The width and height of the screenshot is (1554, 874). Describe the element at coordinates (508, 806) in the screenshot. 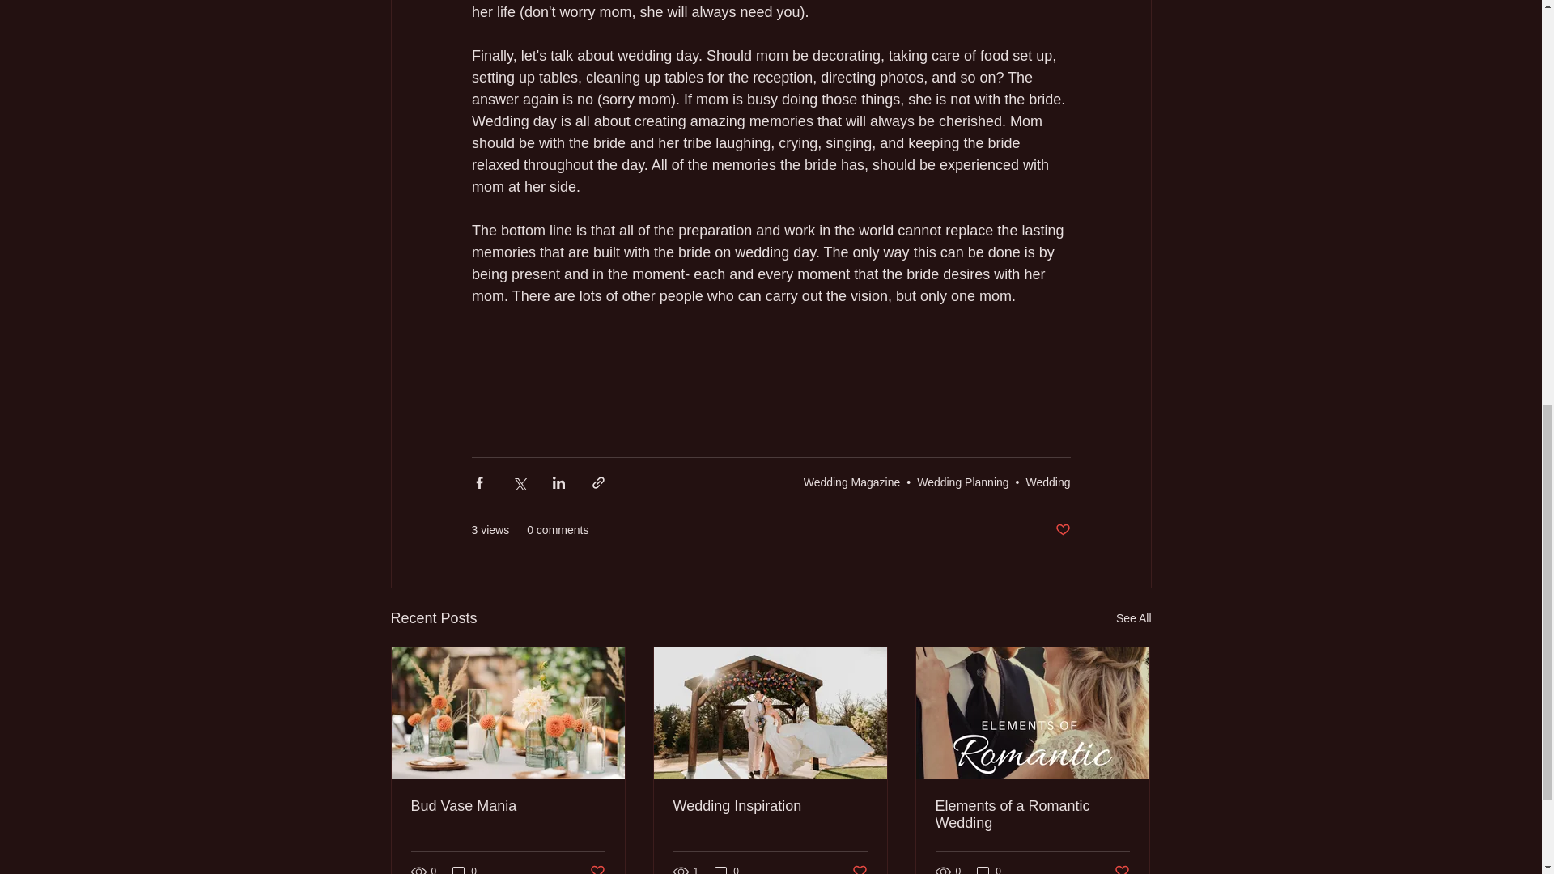

I see `Bud Vase Mania` at that location.